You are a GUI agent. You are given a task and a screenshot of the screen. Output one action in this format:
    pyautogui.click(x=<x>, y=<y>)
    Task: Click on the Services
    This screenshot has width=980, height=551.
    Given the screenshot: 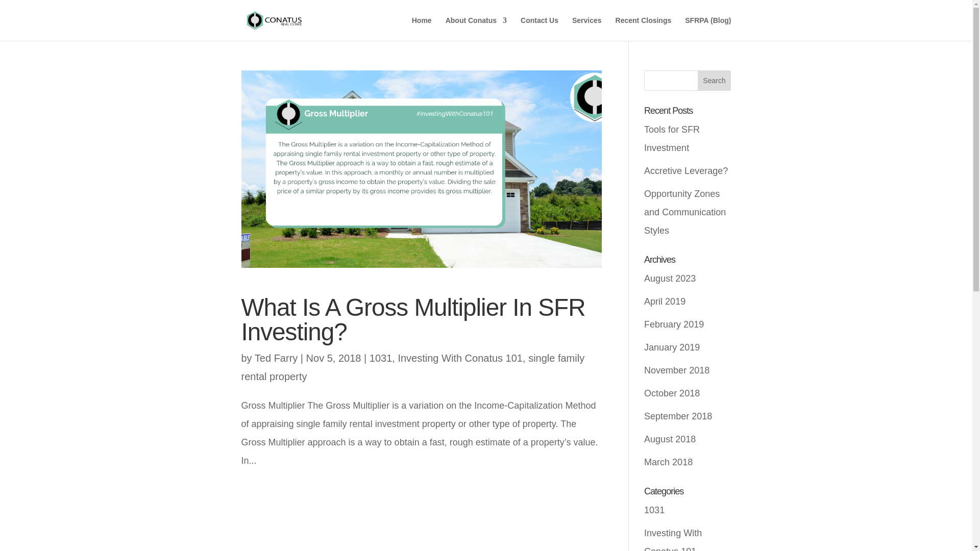 What is the action you would take?
    pyautogui.click(x=587, y=29)
    